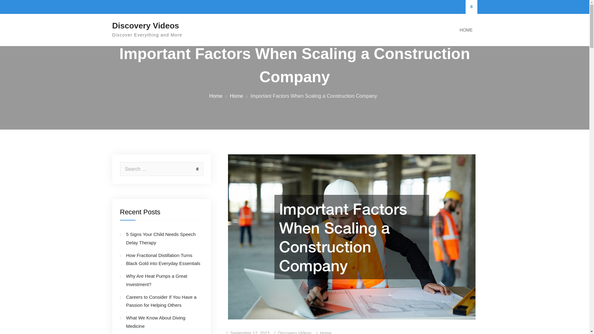 This screenshot has height=334, width=594. What do you see at coordinates (236, 96) in the screenshot?
I see `Home` at bounding box center [236, 96].